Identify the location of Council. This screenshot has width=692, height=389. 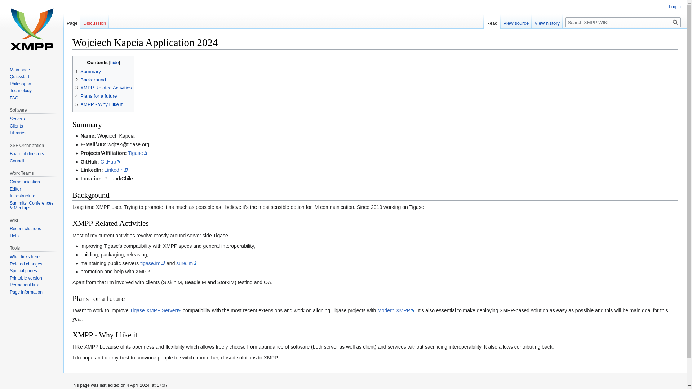
(17, 161).